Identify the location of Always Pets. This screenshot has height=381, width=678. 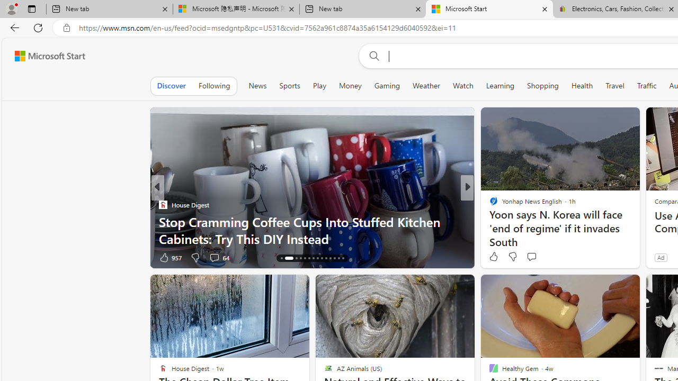
(489, 204).